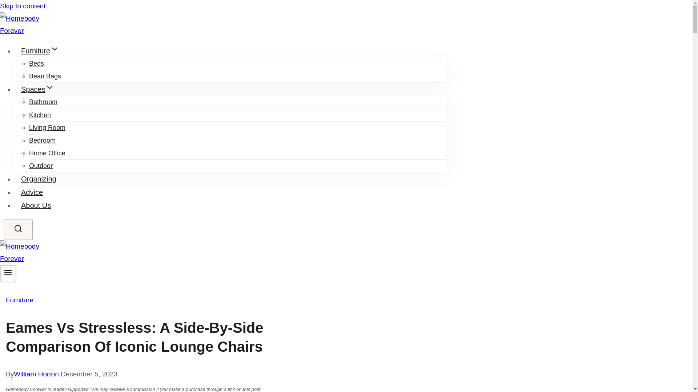 This screenshot has width=698, height=392. I want to click on Furniture, so click(20, 300).